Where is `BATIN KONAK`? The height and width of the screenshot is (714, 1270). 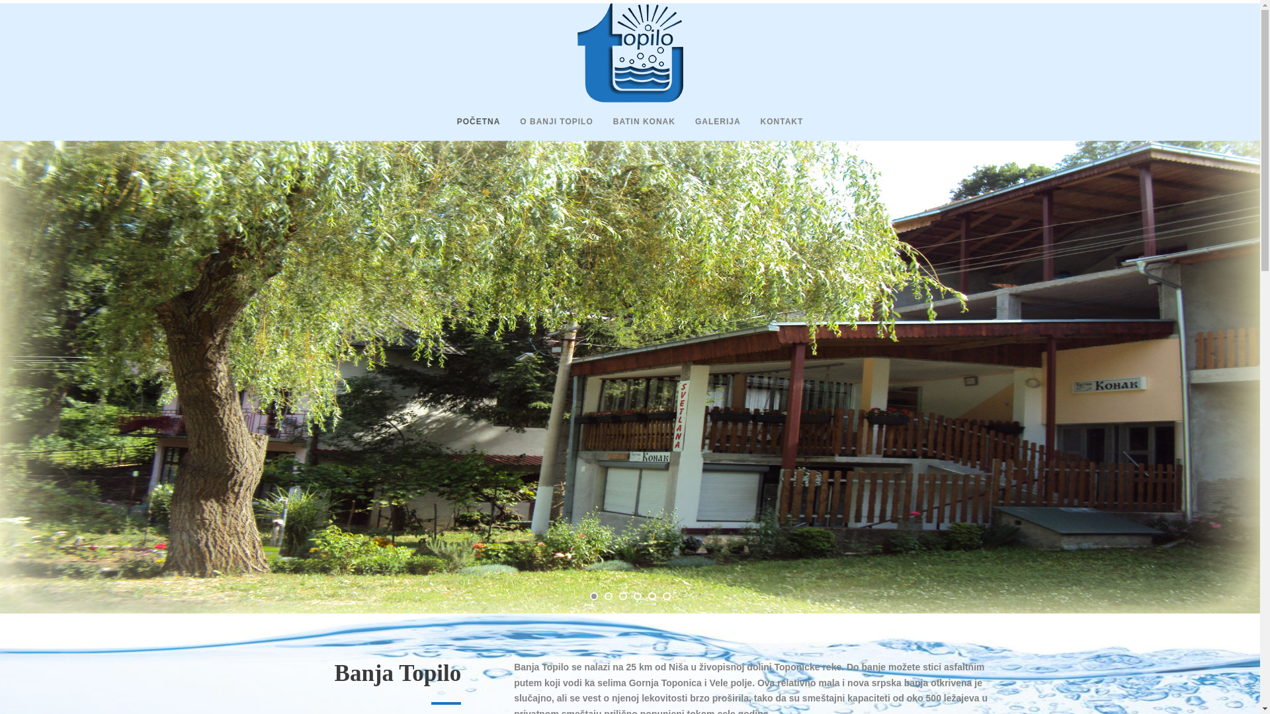
BATIN KONAK is located at coordinates (634, 127).